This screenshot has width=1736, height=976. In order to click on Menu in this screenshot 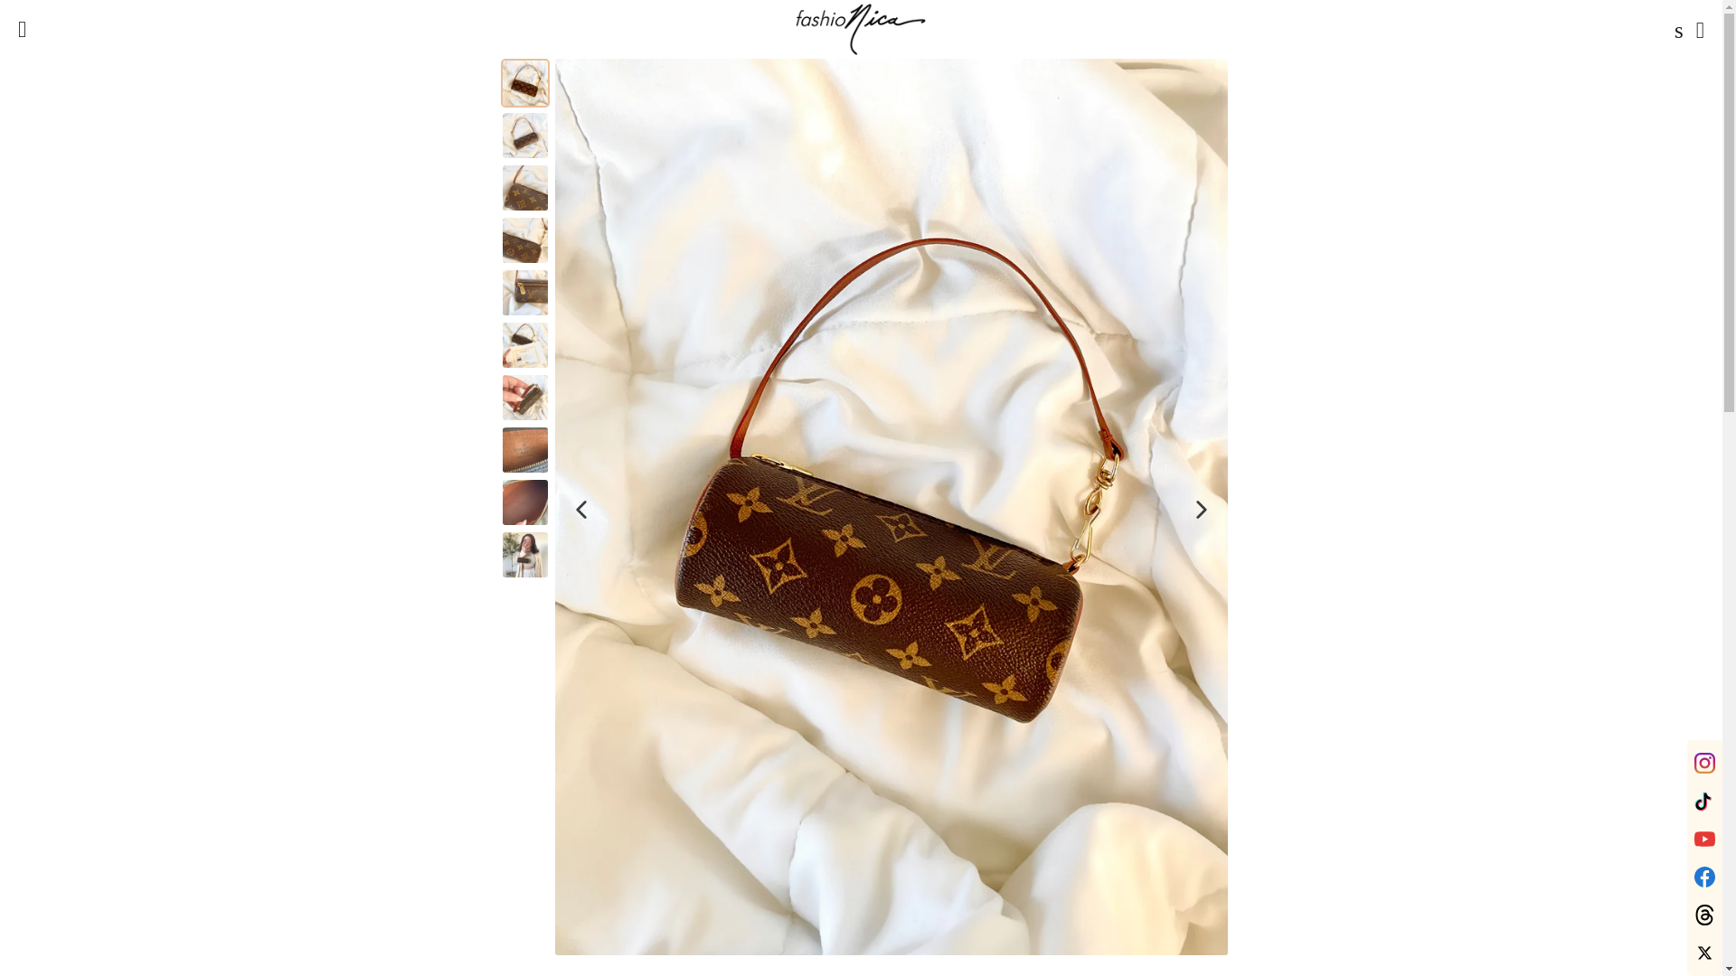, I will do `click(22, 29)`.